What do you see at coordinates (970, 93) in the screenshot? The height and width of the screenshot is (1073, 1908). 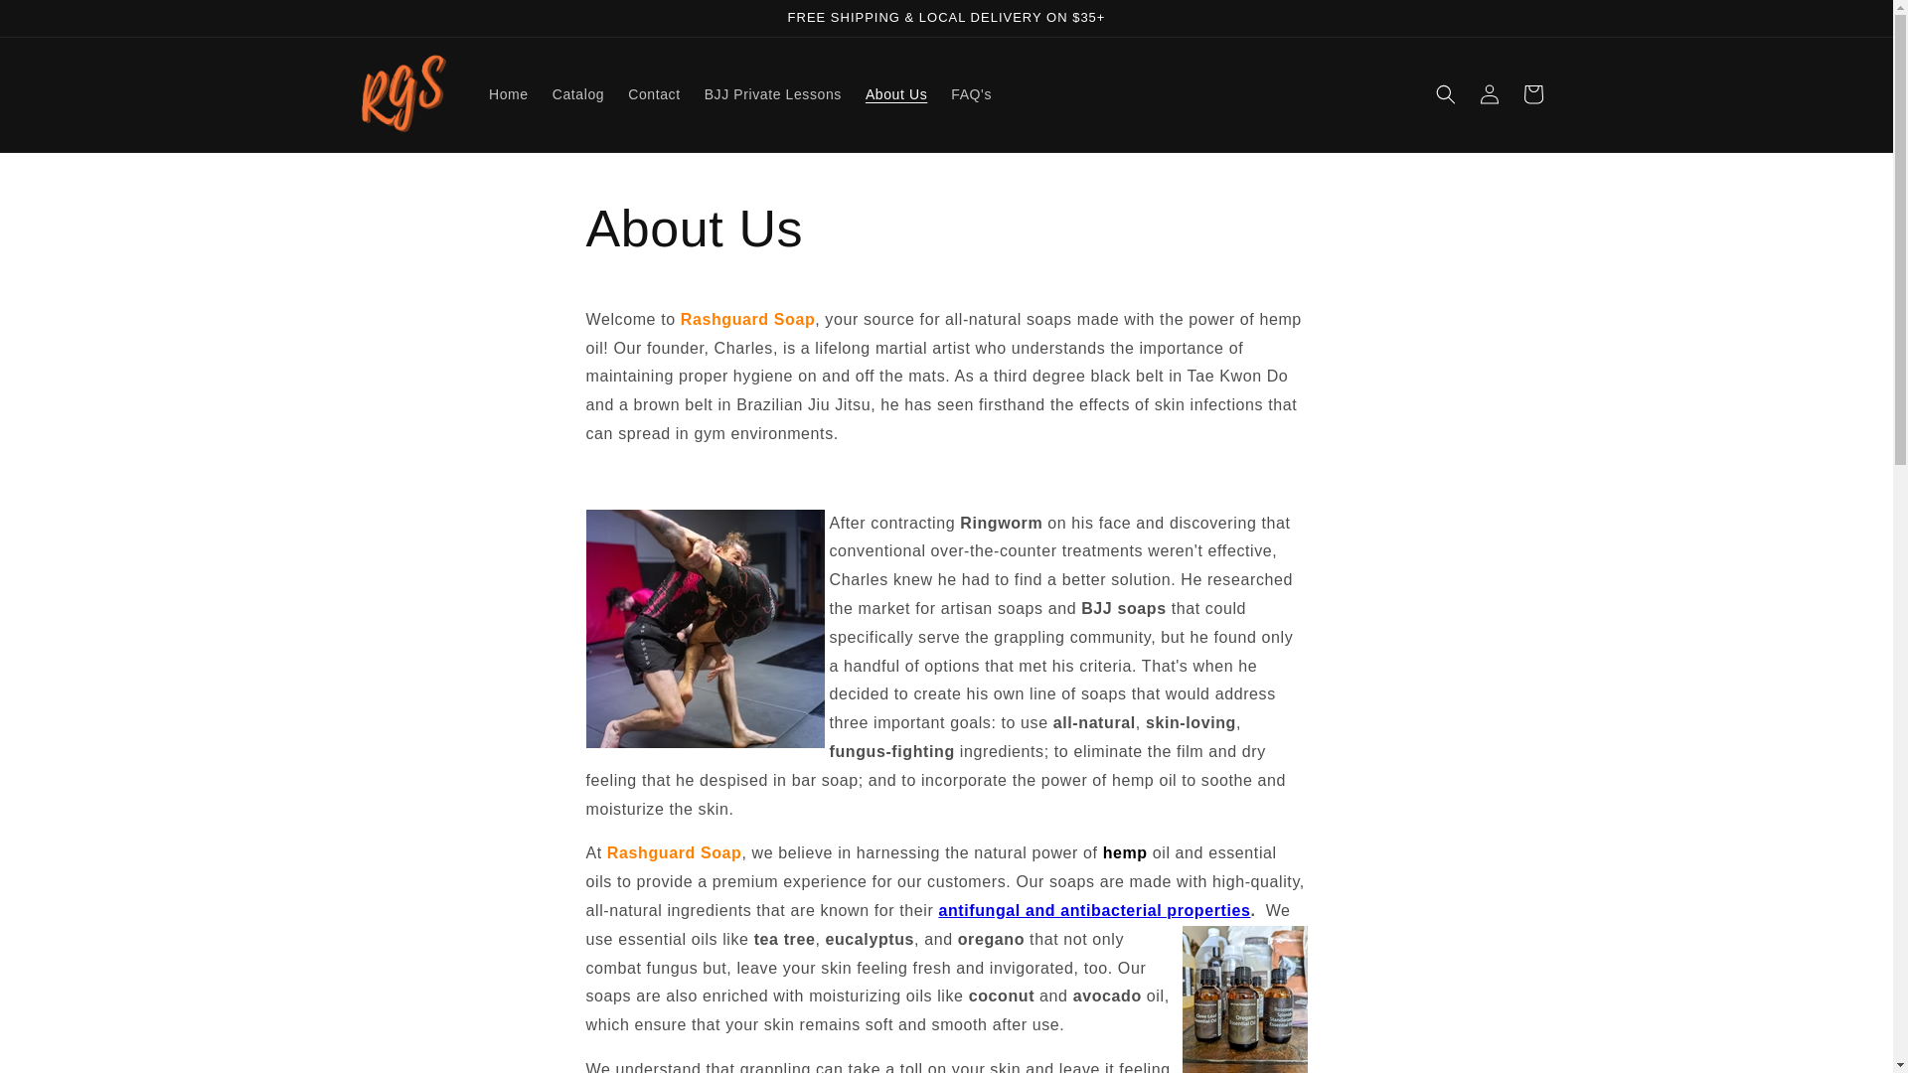 I see `FAQ's` at bounding box center [970, 93].